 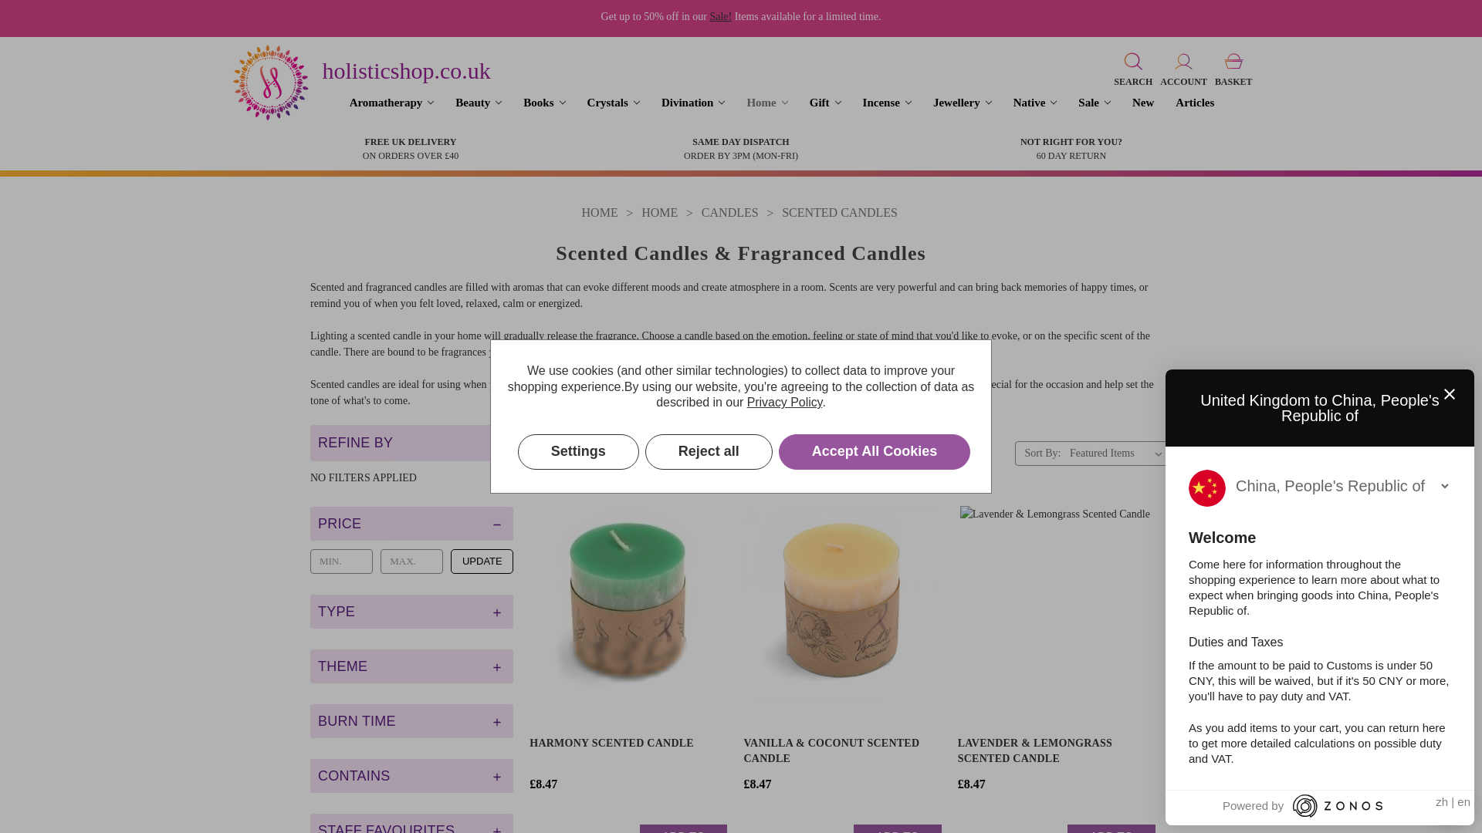 What do you see at coordinates (479, 103) in the screenshot?
I see `Beauty` at bounding box center [479, 103].